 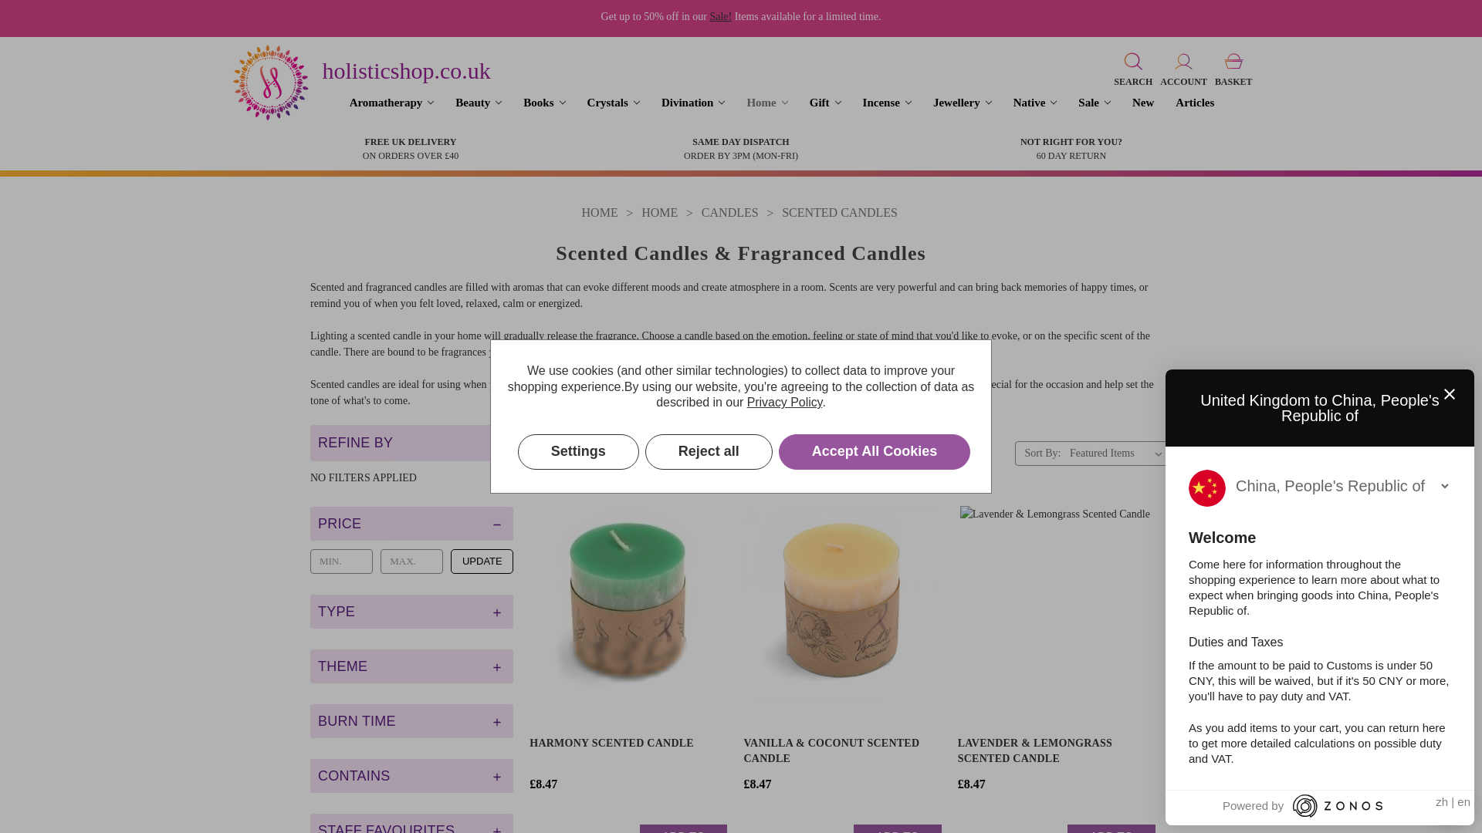 What do you see at coordinates (479, 103) in the screenshot?
I see `Beauty` at bounding box center [479, 103].